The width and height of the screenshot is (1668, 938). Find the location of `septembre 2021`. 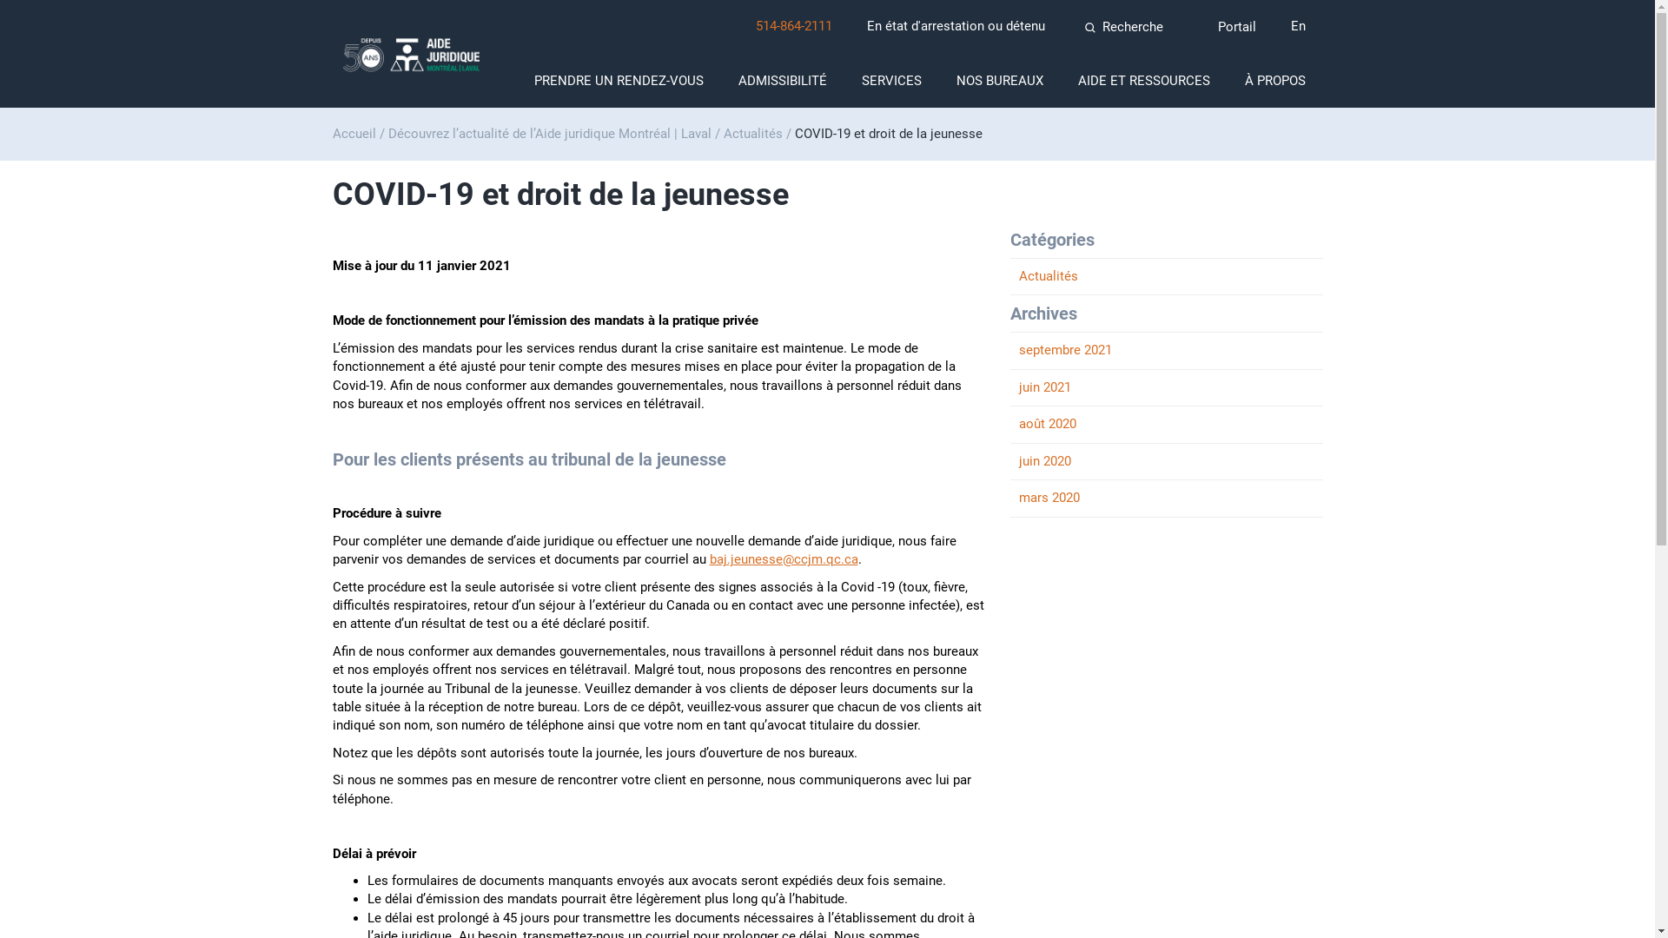

septembre 2021 is located at coordinates (1166, 351).